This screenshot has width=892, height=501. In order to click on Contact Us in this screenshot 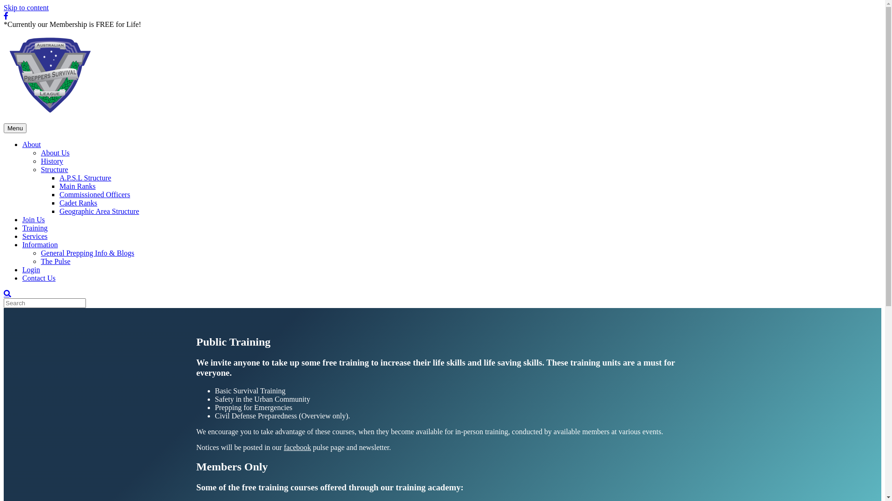, I will do `click(39, 278)`.